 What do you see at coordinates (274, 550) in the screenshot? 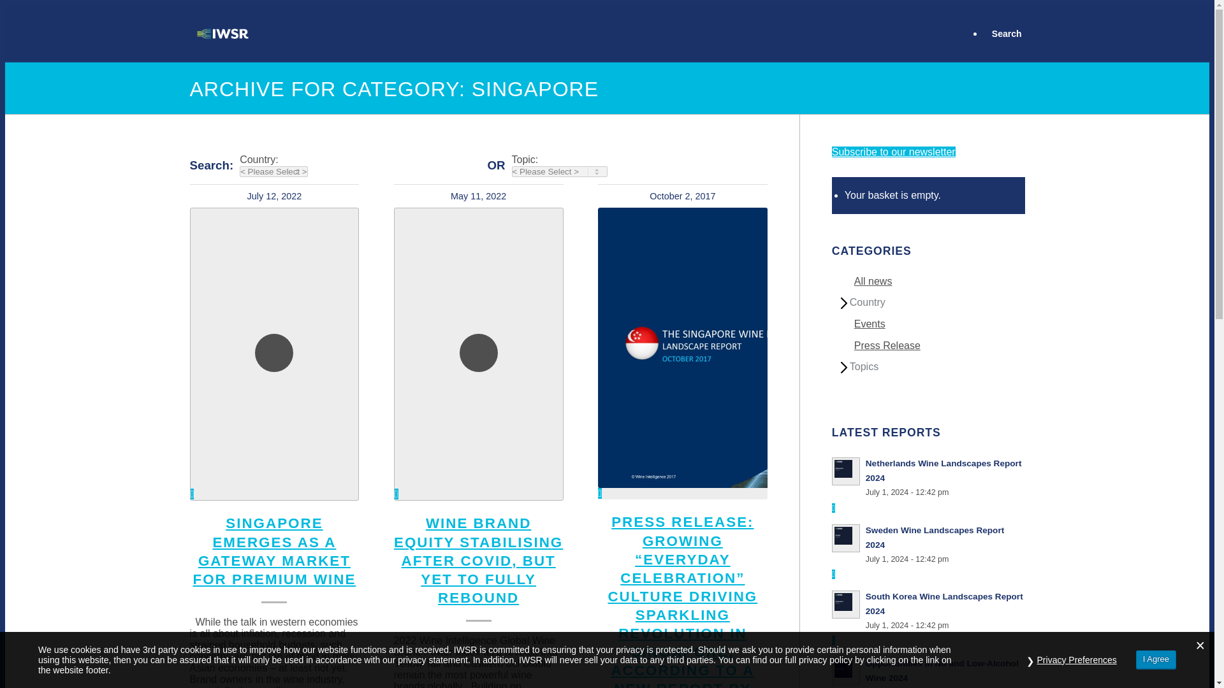
I see `Singapore emerges as a gateway market for premium wine` at bounding box center [274, 550].